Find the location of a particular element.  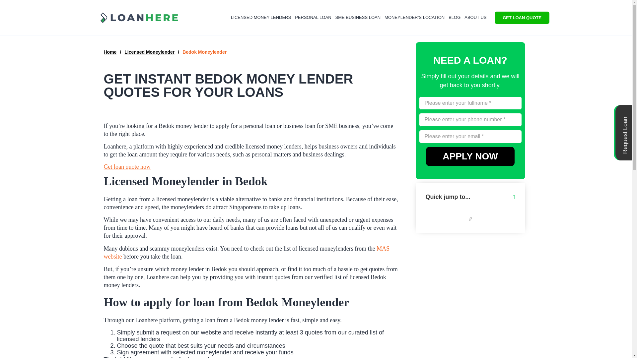

SME BUSINESS LOAN is located at coordinates (358, 17).